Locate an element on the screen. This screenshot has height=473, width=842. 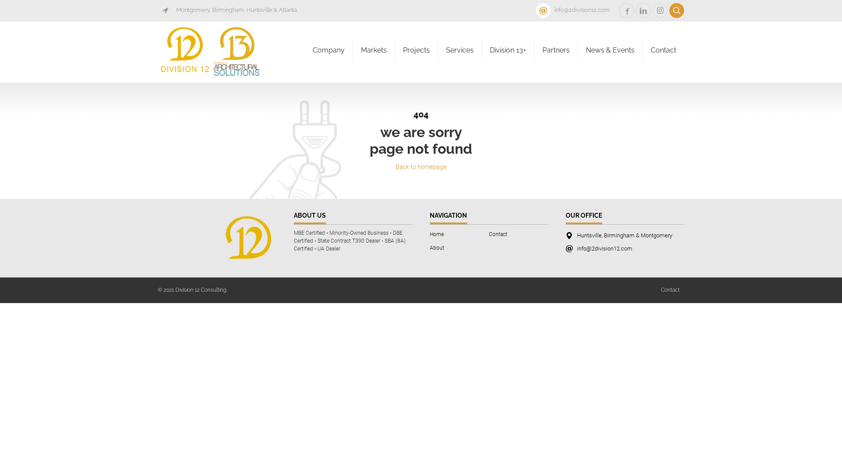
Huntsville, Birmingham & Montgomery is located at coordinates (623, 236).